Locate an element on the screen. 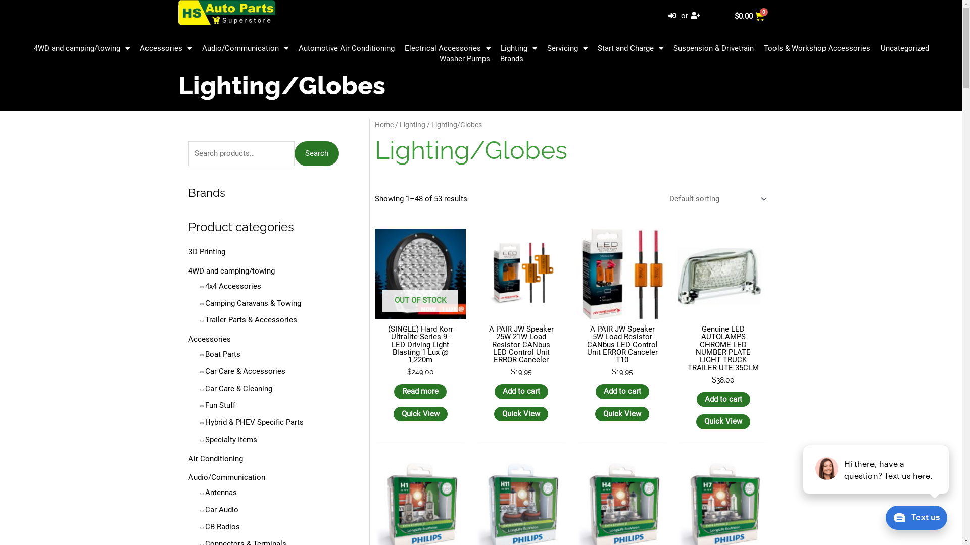  Antennas is located at coordinates (221, 493).